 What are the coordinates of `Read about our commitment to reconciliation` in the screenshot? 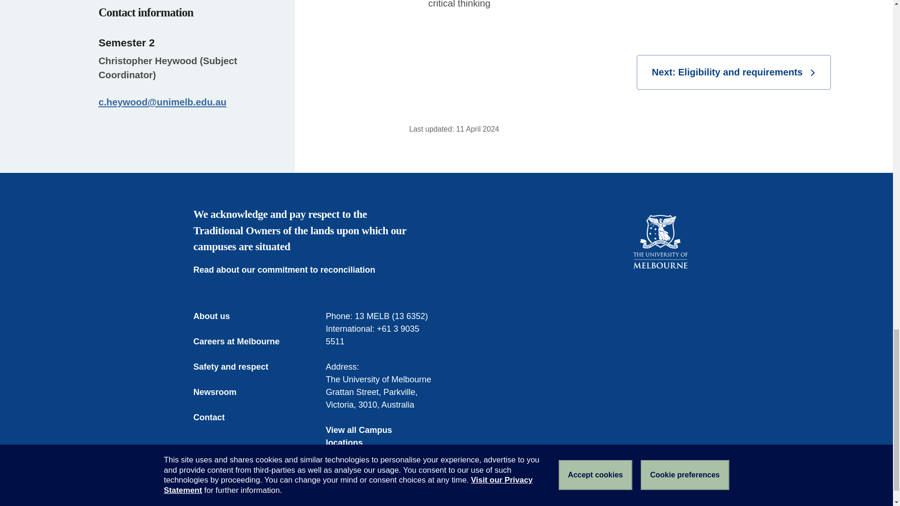 It's located at (291, 270).